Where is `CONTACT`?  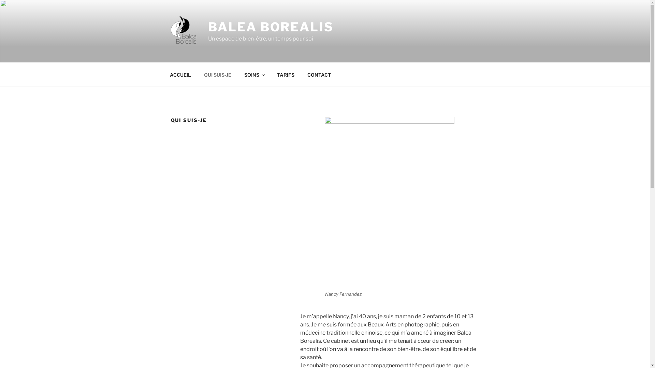 CONTACT is located at coordinates (319, 74).